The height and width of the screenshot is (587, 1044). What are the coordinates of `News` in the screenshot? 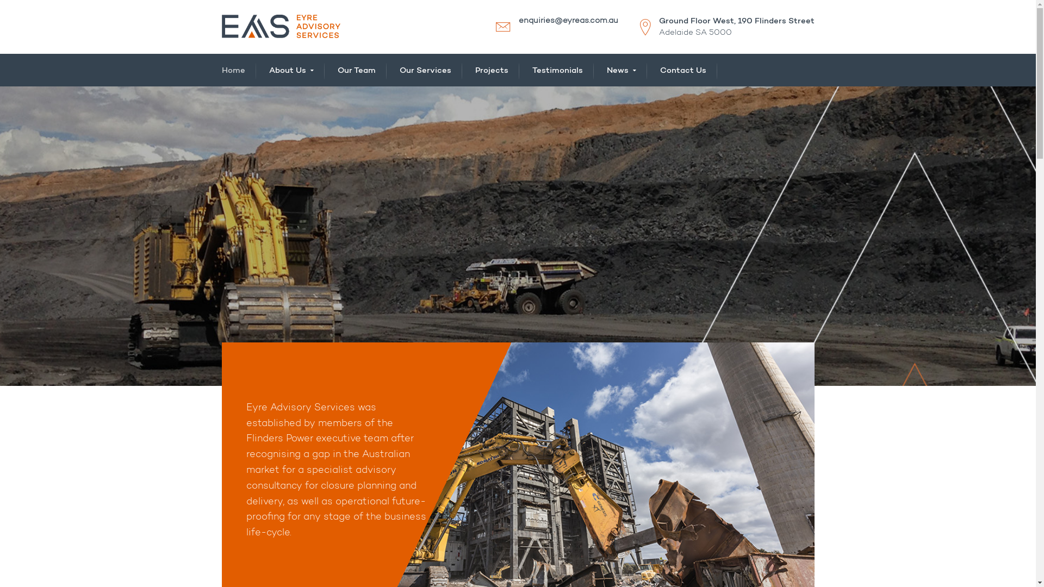 It's located at (622, 71).